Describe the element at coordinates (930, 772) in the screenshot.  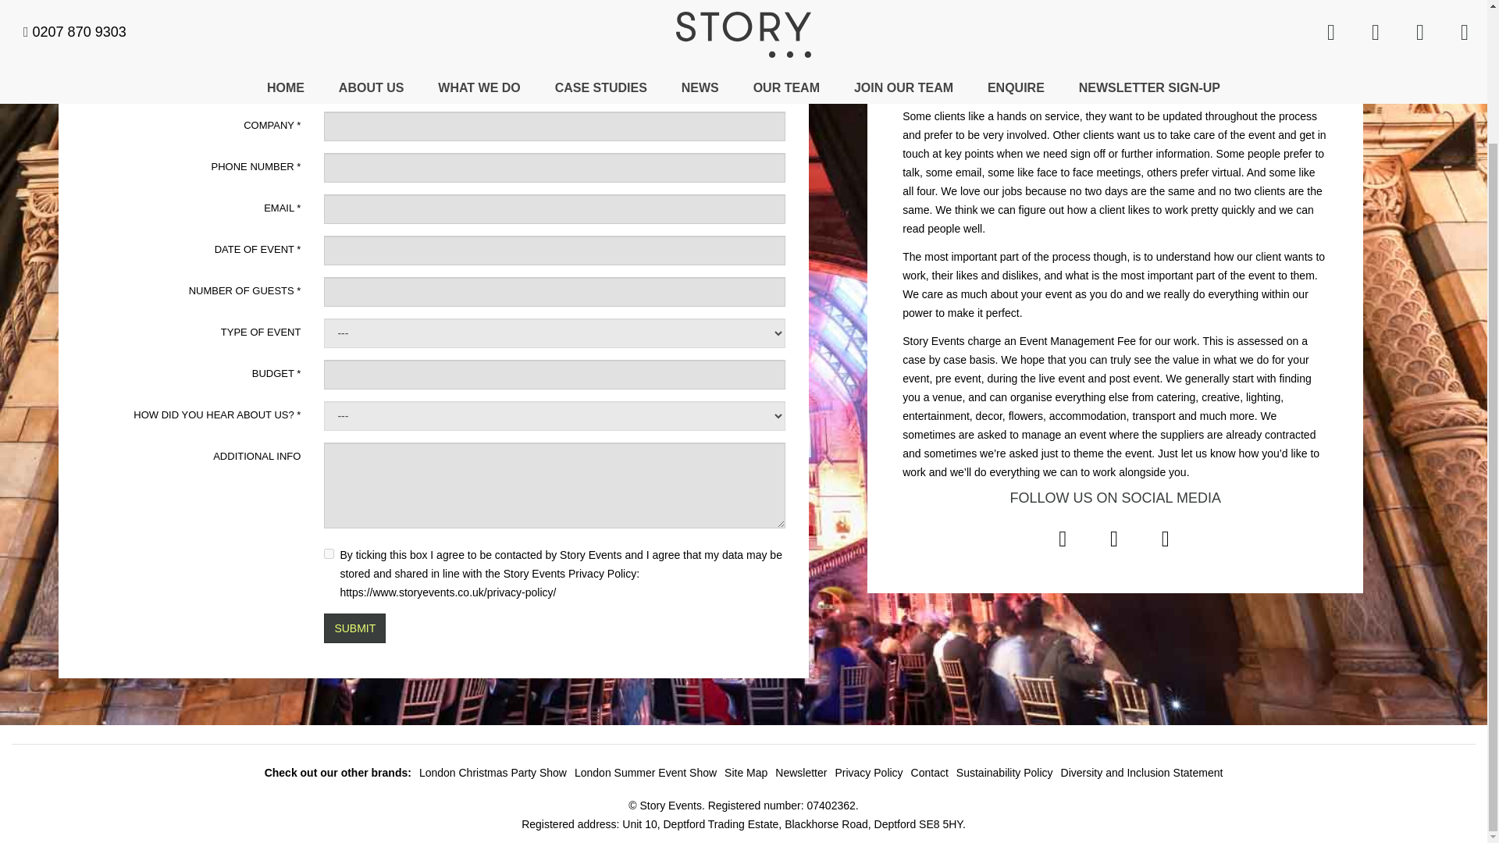
I see `Contact` at that location.